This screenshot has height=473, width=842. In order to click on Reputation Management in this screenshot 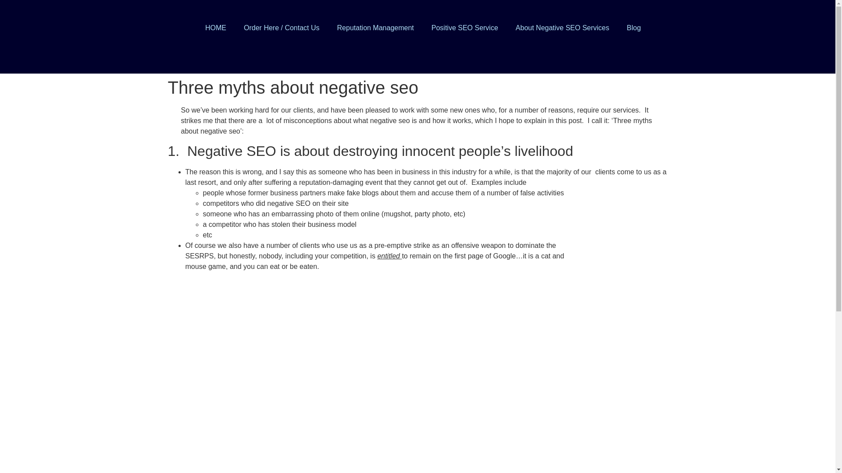, I will do `click(375, 28)`.